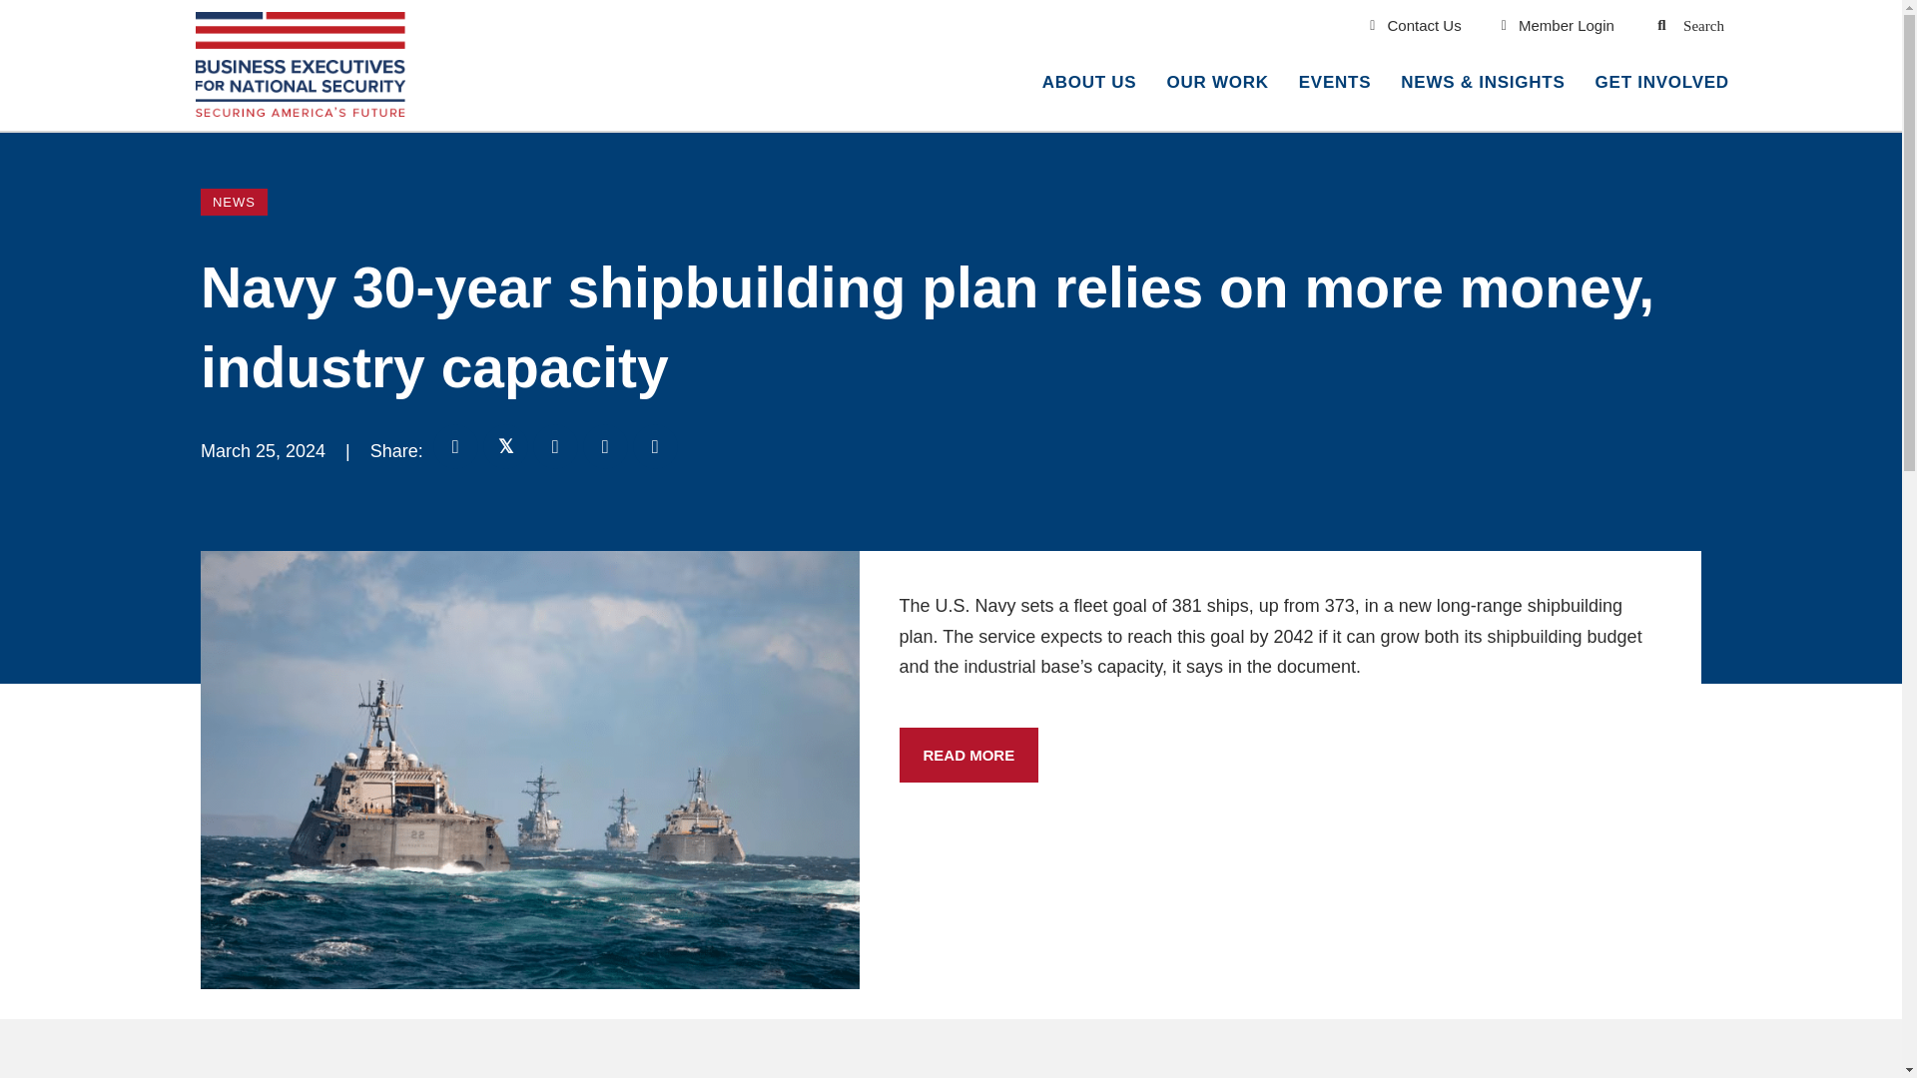 Image resolution: width=1917 pixels, height=1078 pixels. I want to click on NEWS, so click(234, 202).